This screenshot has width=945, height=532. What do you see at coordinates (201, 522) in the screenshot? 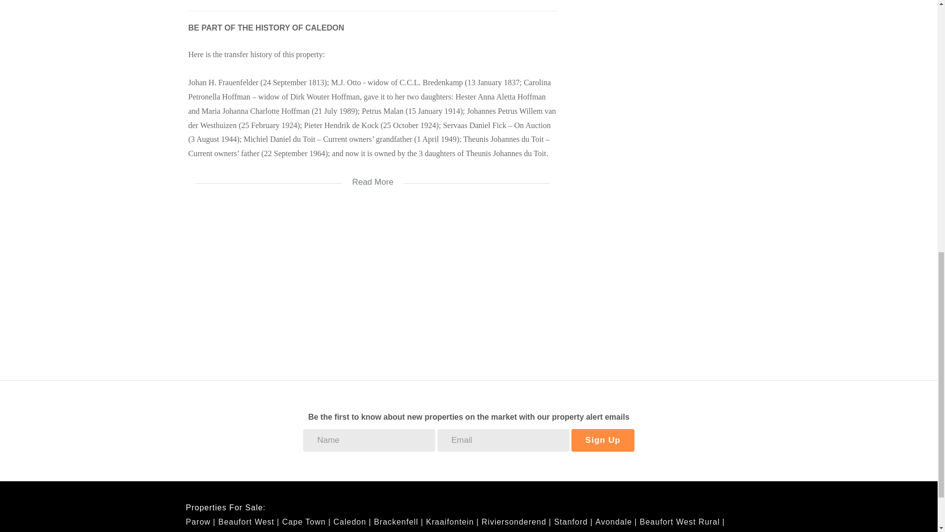
I see `Properties for sale in Parow` at bounding box center [201, 522].